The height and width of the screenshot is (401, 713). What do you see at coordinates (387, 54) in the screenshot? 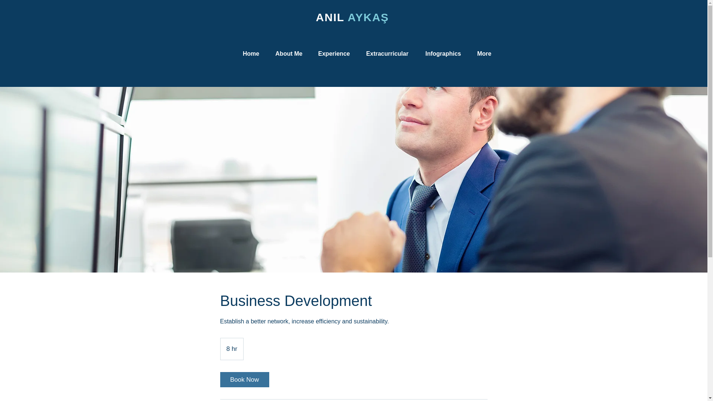
I see `Extracurricular` at bounding box center [387, 54].